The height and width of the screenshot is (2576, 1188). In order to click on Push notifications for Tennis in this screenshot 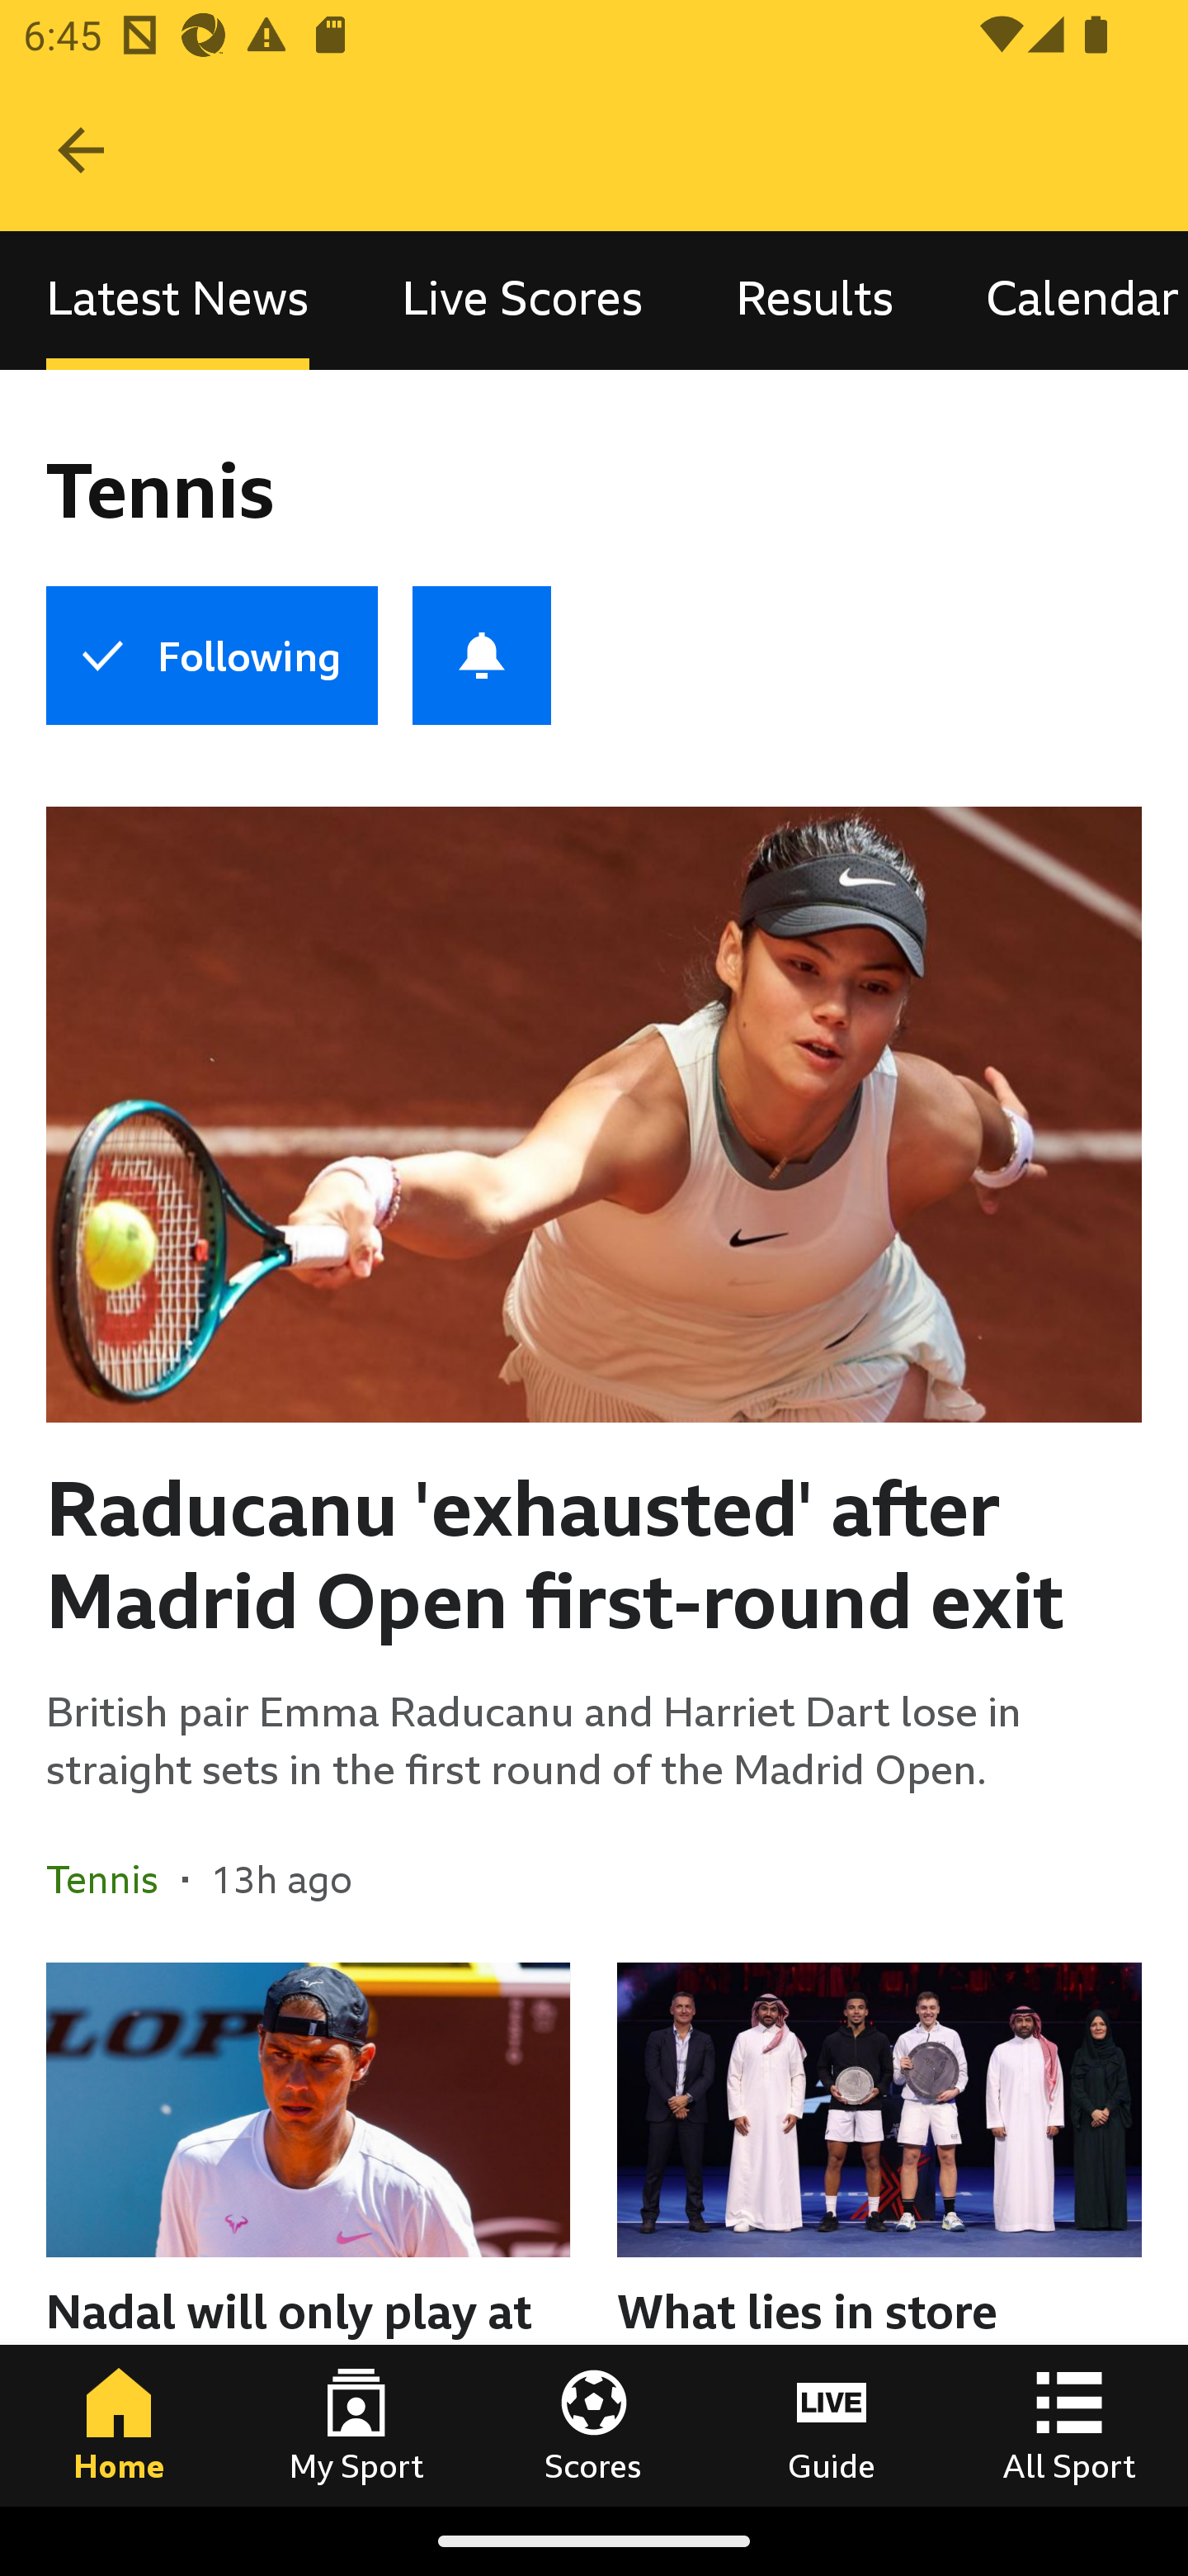, I will do `click(482, 656)`.